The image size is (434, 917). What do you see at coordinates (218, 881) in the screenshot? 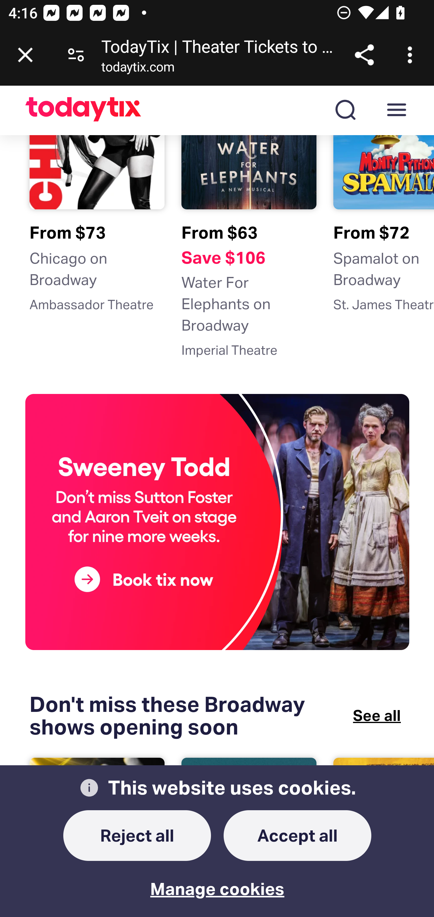
I see `Manage cookies` at bounding box center [218, 881].